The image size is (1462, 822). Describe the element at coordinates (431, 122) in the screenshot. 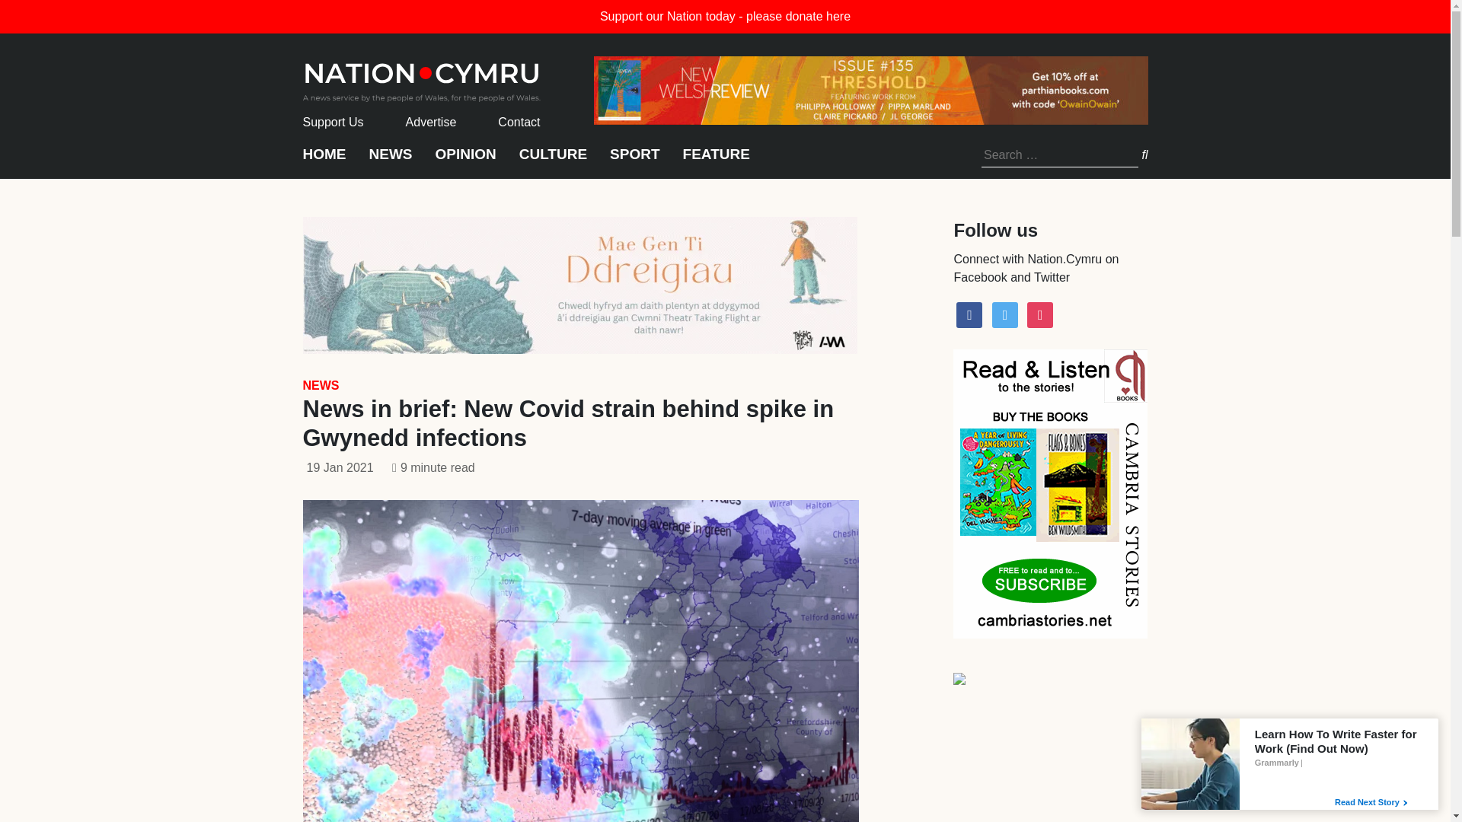

I see `Advertise` at that location.